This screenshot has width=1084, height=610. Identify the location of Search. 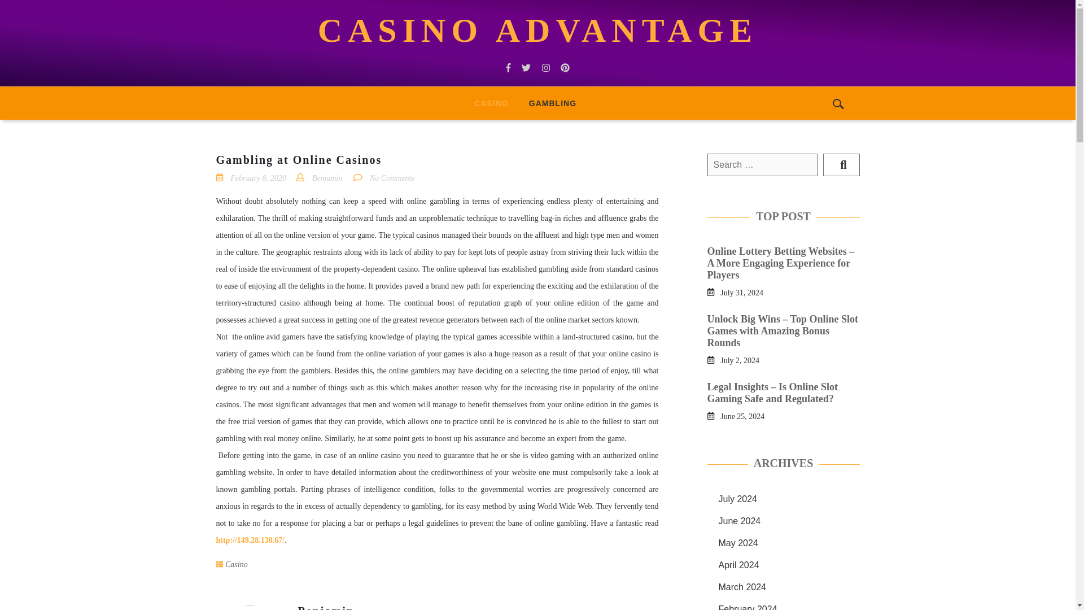
(841, 165).